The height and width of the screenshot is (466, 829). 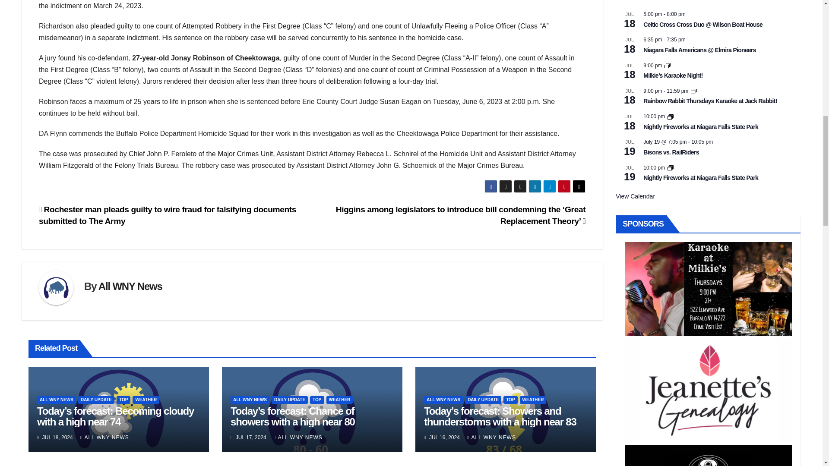 What do you see at coordinates (693, 91) in the screenshot?
I see `Event Series` at bounding box center [693, 91].